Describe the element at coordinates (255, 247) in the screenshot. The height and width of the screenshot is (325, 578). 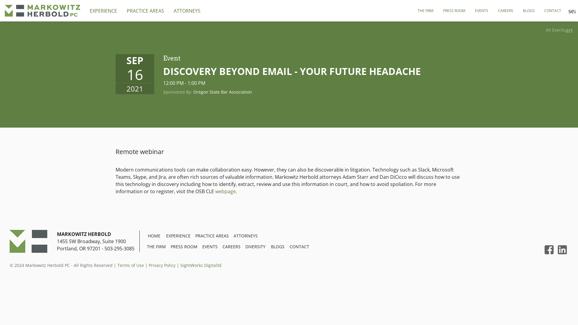
I see `DIVERSITY` at that location.